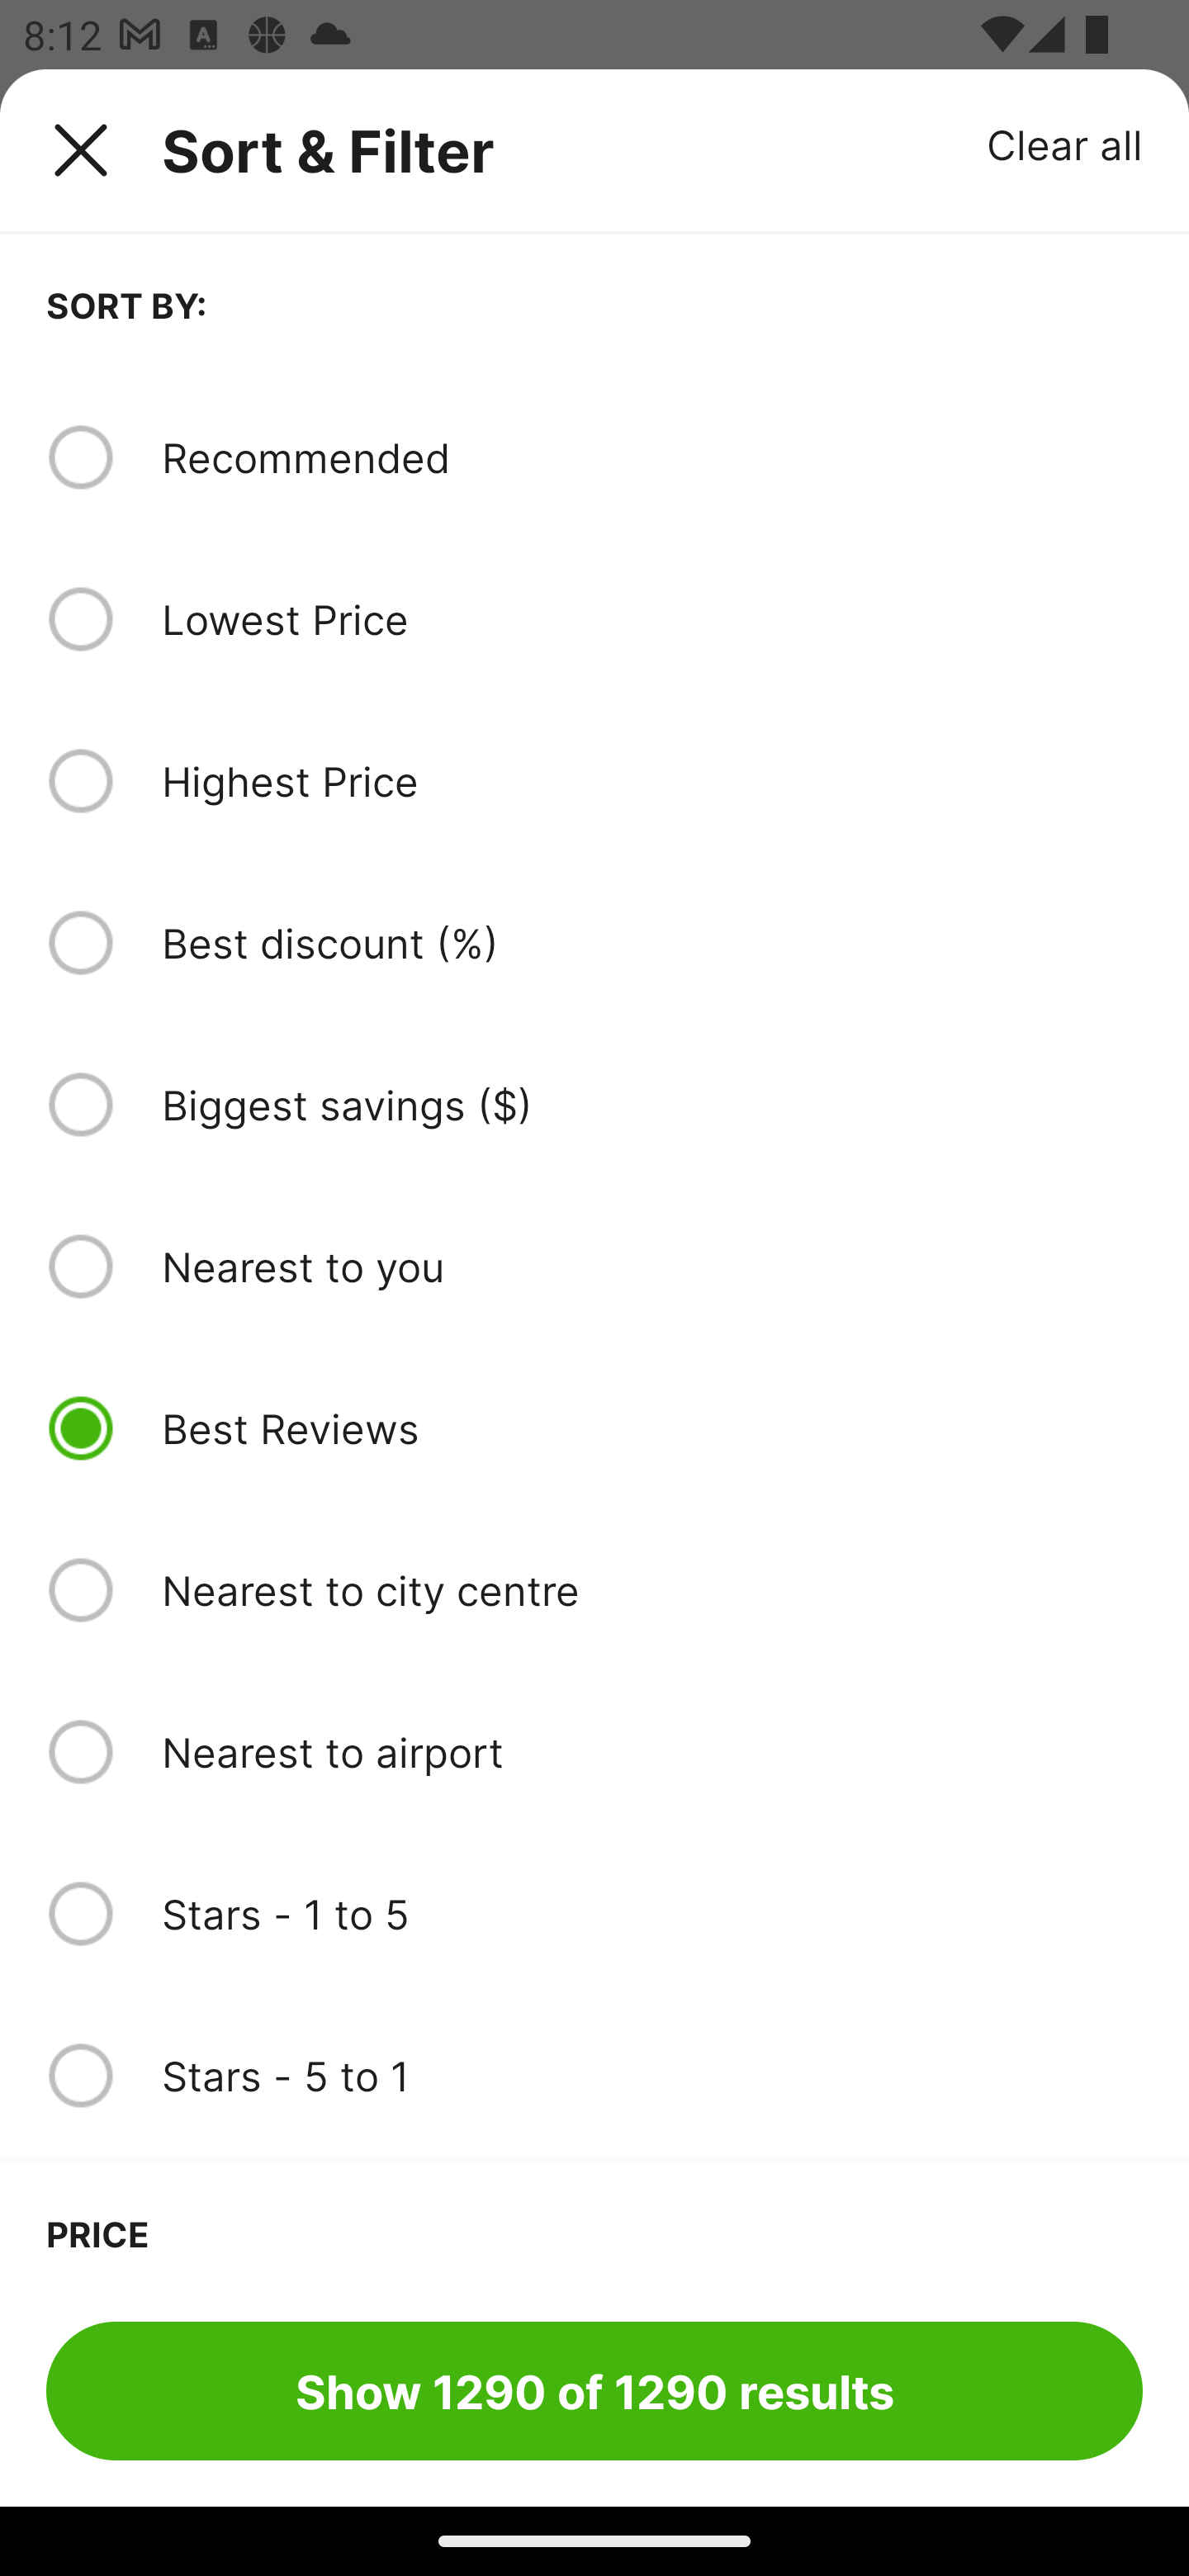 Image resolution: width=1189 pixels, height=2576 pixels. I want to click on Nearest to you, so click(651, 1266).